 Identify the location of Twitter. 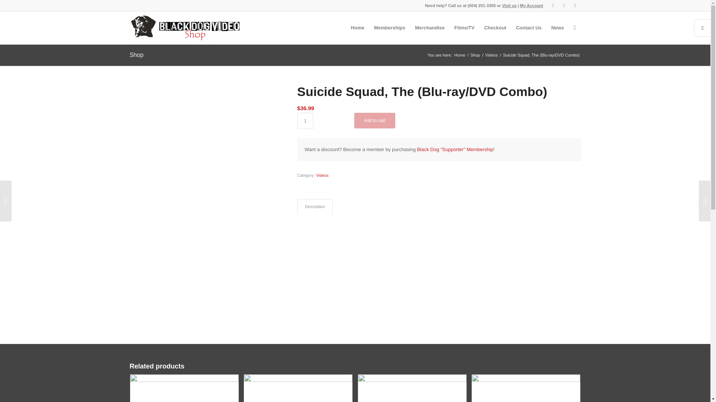
(553, 6).